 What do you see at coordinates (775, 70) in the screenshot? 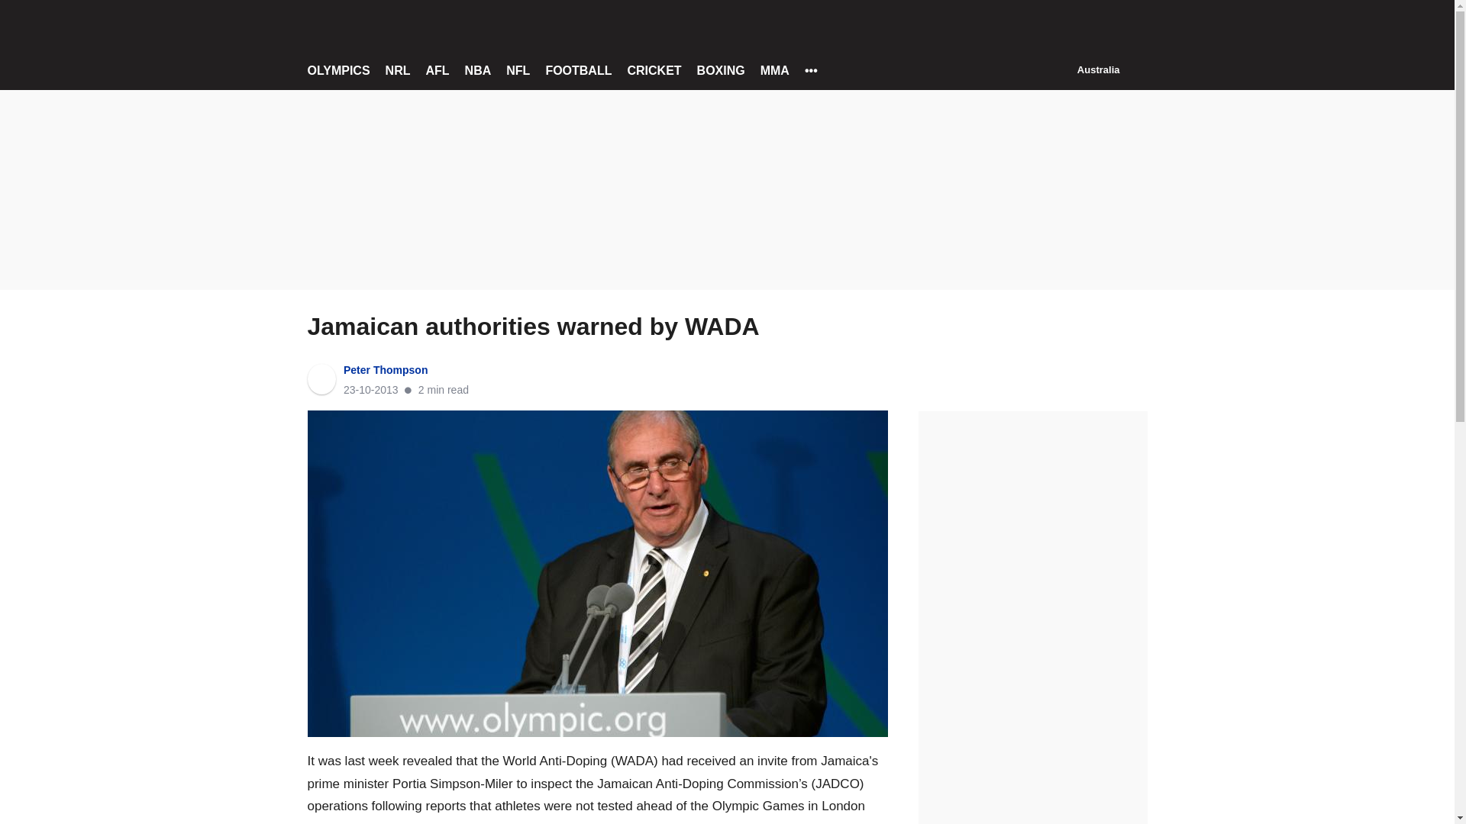
I see `MMA` at bounding box center [775, 70].